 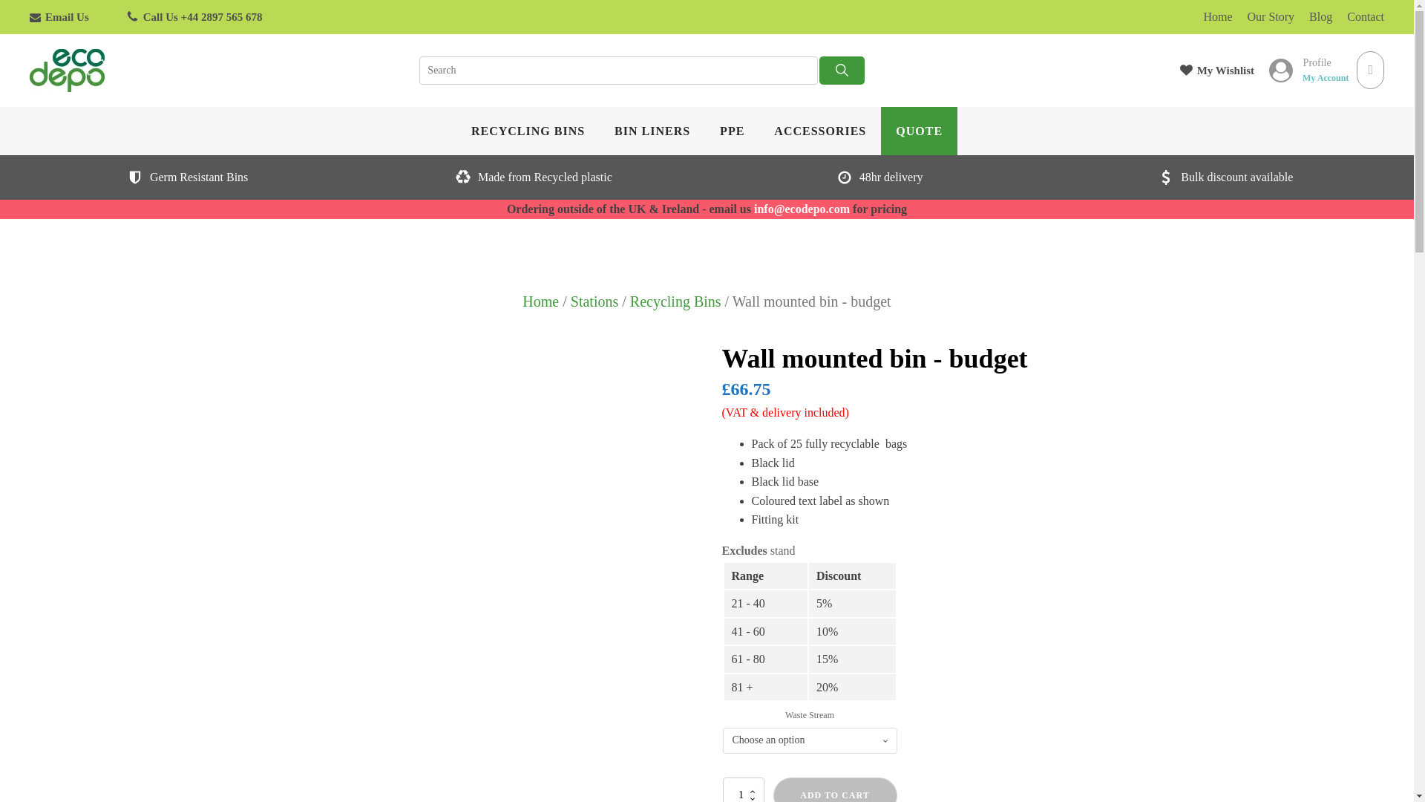 I want to click on QUOTE, so click(x=919, y=131).